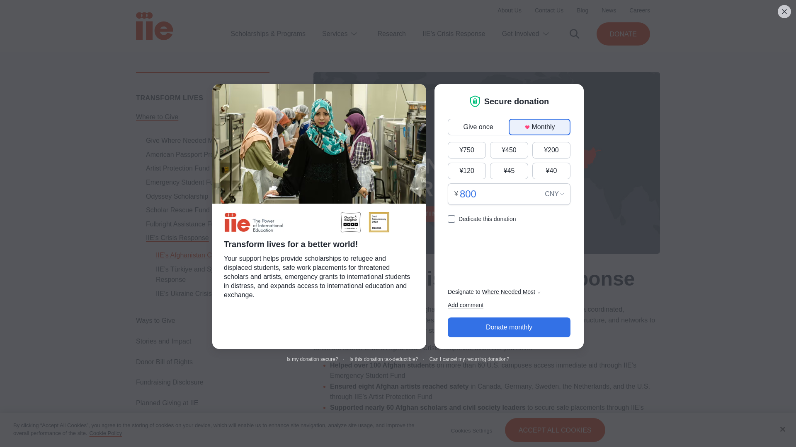 The height and width of the screenshot is (447, 796). What do you see at coordinates (609, 10) in the screenshot?
I see `News` at bounding box center [609, 10].